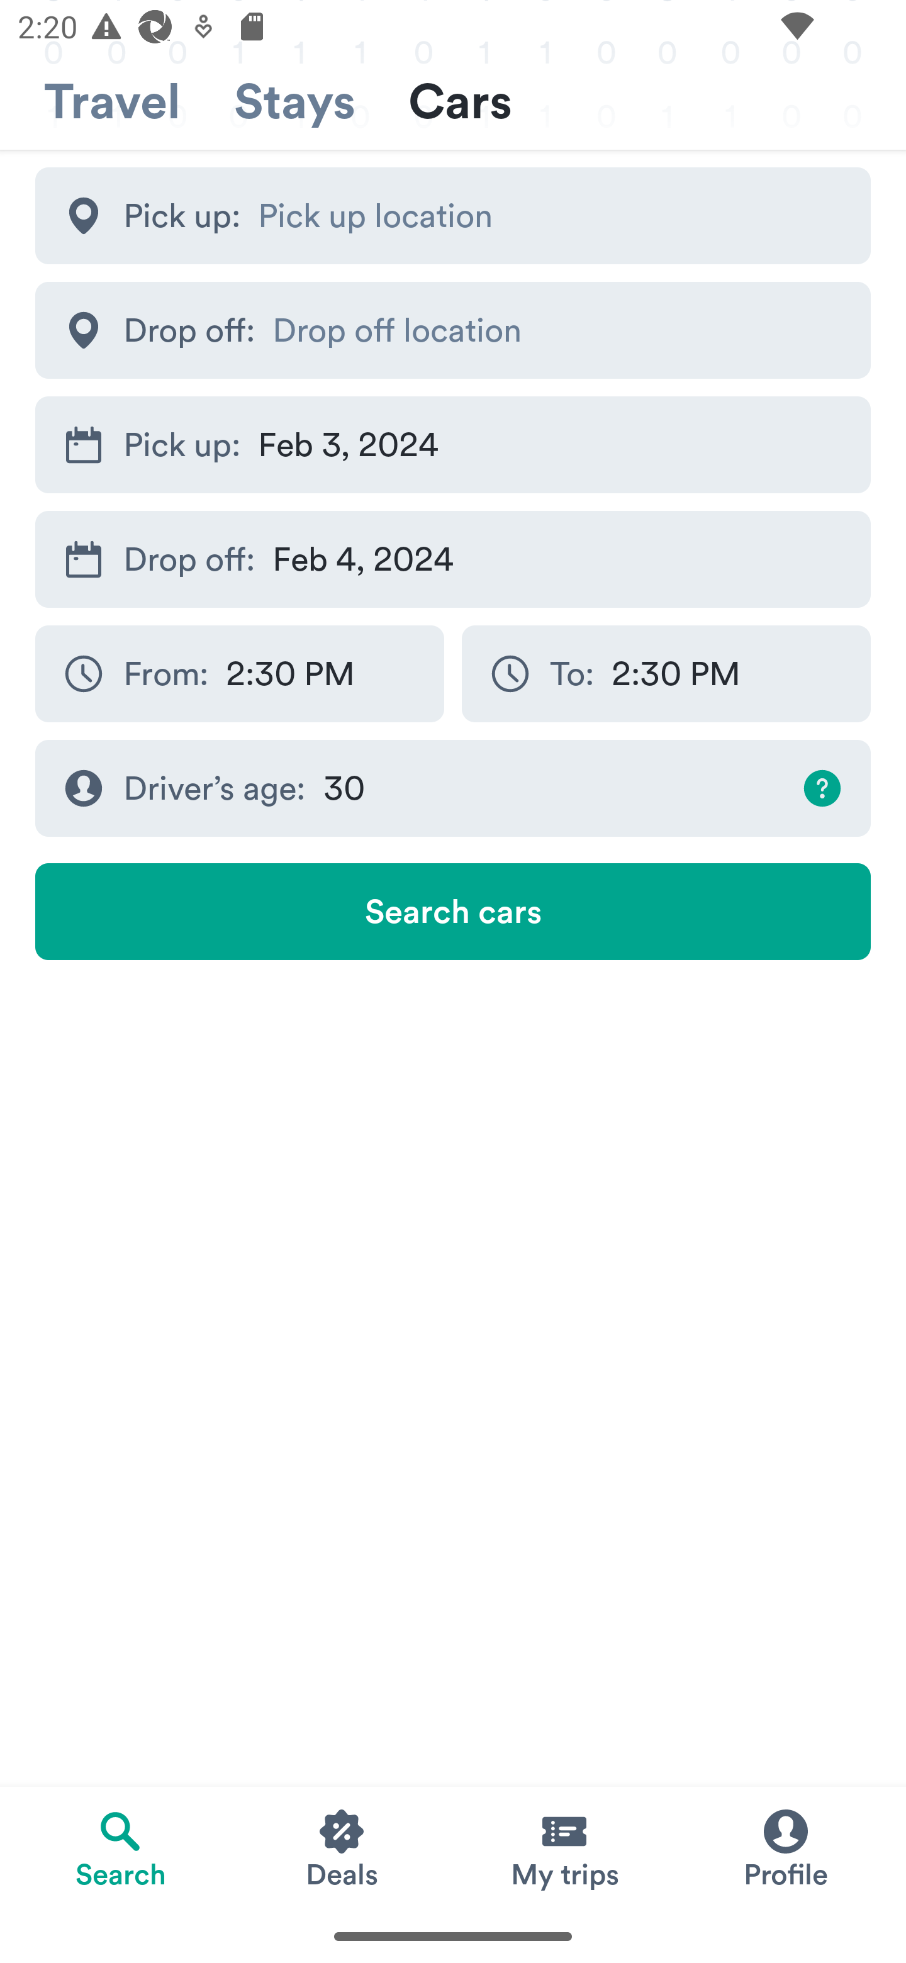 The height and width of the screenshot is (1963, 906). I want to click on Driver’s age: 30, so click(453, 789).